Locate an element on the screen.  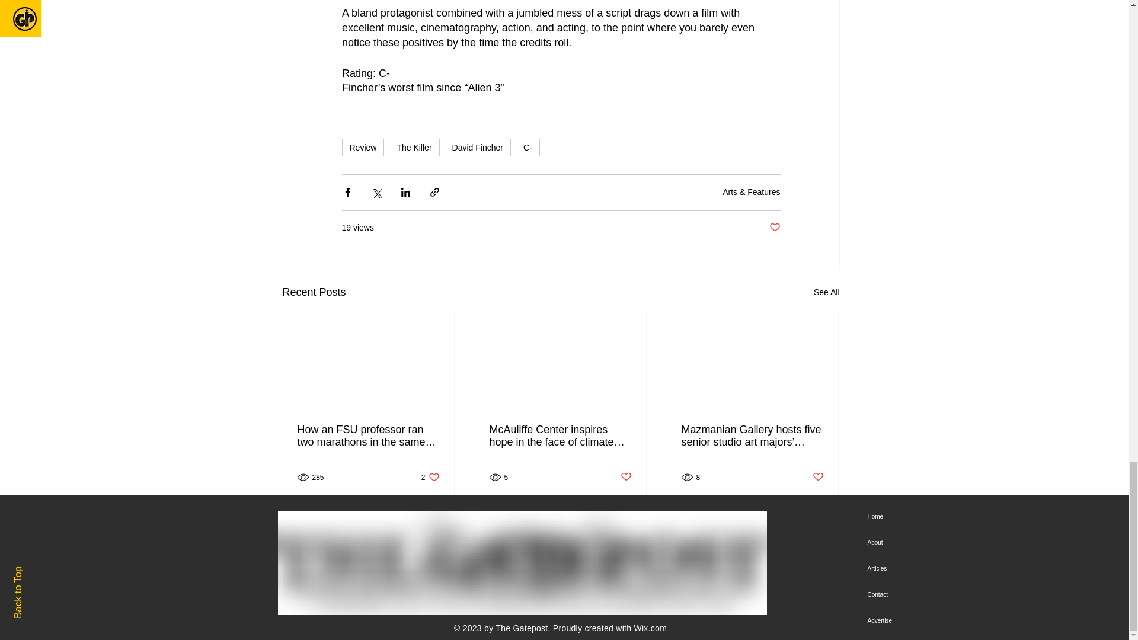
How an FSU professor ran two marathons in the same week is located at coordinates (368, 436).